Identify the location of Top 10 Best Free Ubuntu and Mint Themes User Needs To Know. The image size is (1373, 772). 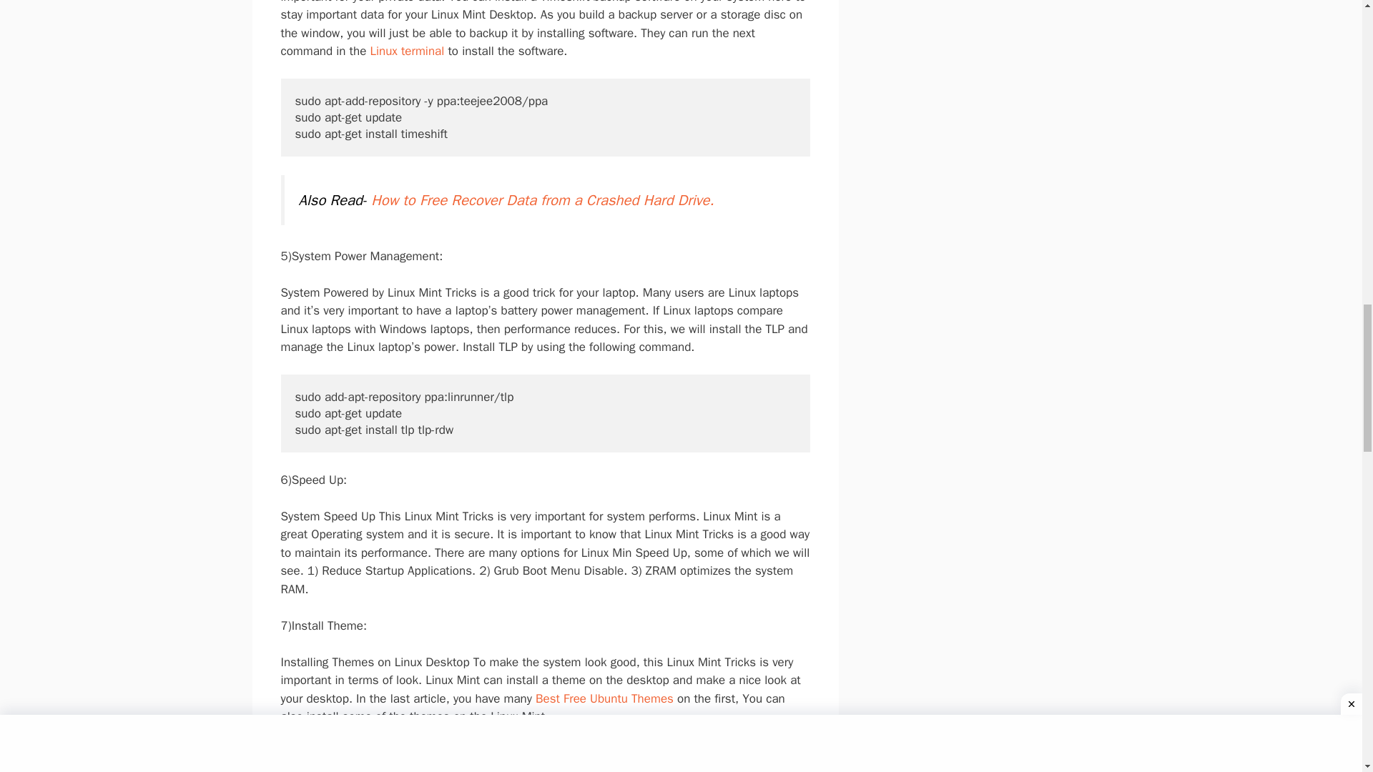
(576, 766).